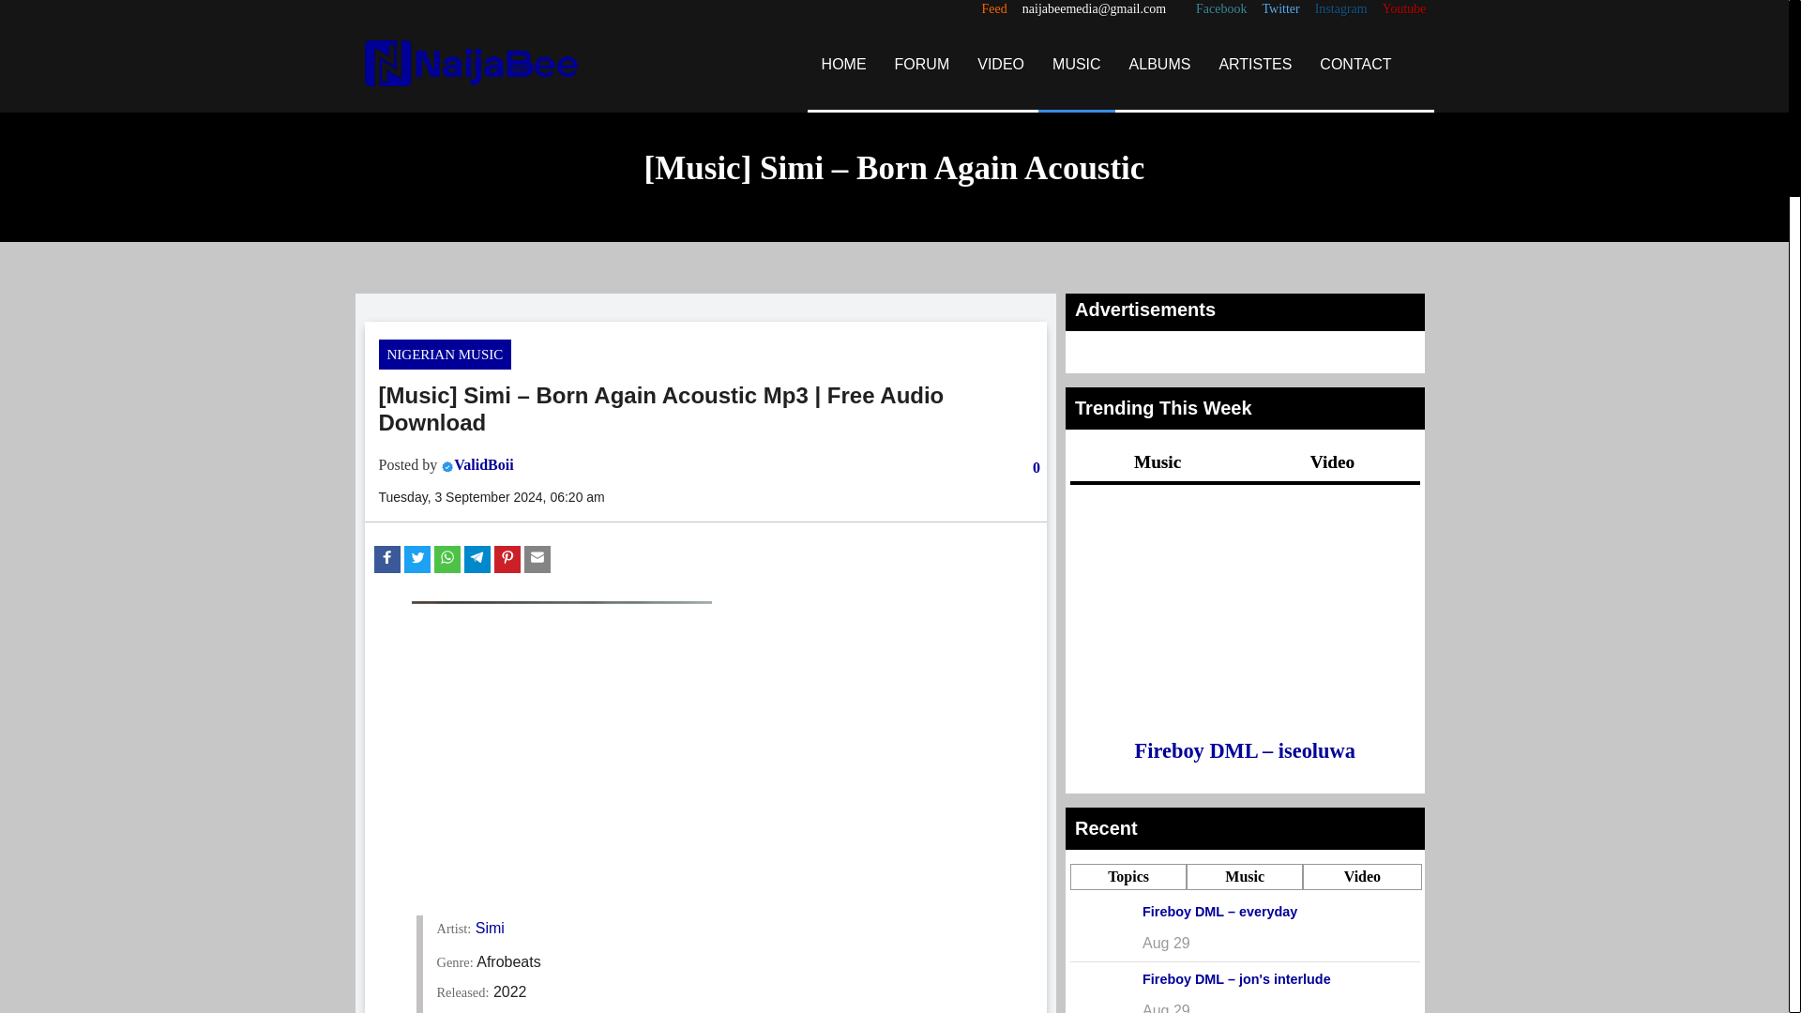 Image resolution: width=1801 pixels, height=1013 pixels. What do you see at coordinates (1340, 9) in the screenshot?
I see `Instagram` at bounding box center [1340, 9].